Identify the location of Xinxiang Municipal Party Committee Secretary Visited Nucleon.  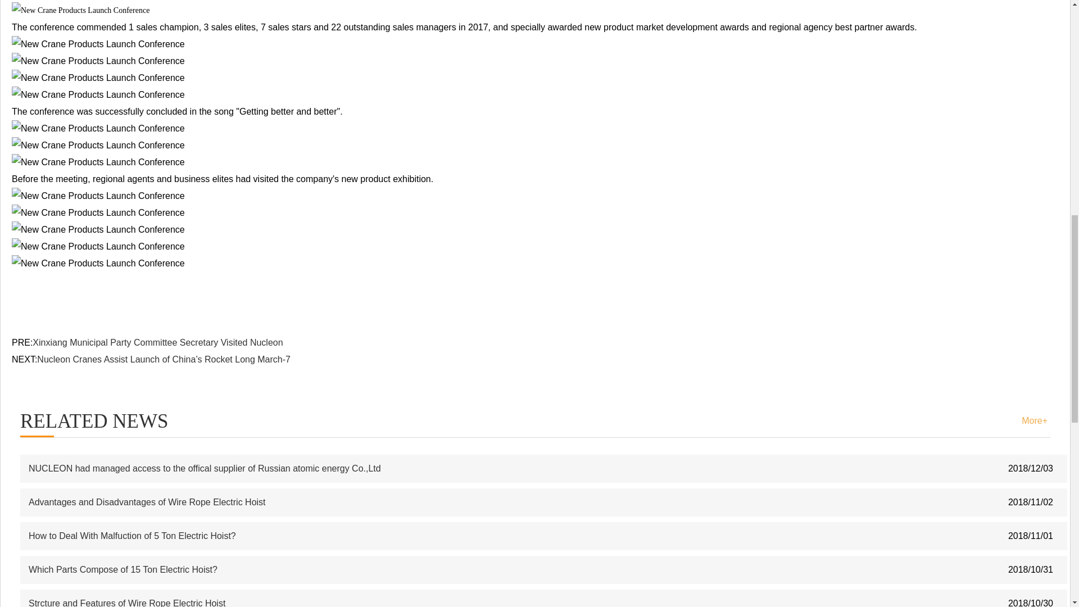
(157, 342).